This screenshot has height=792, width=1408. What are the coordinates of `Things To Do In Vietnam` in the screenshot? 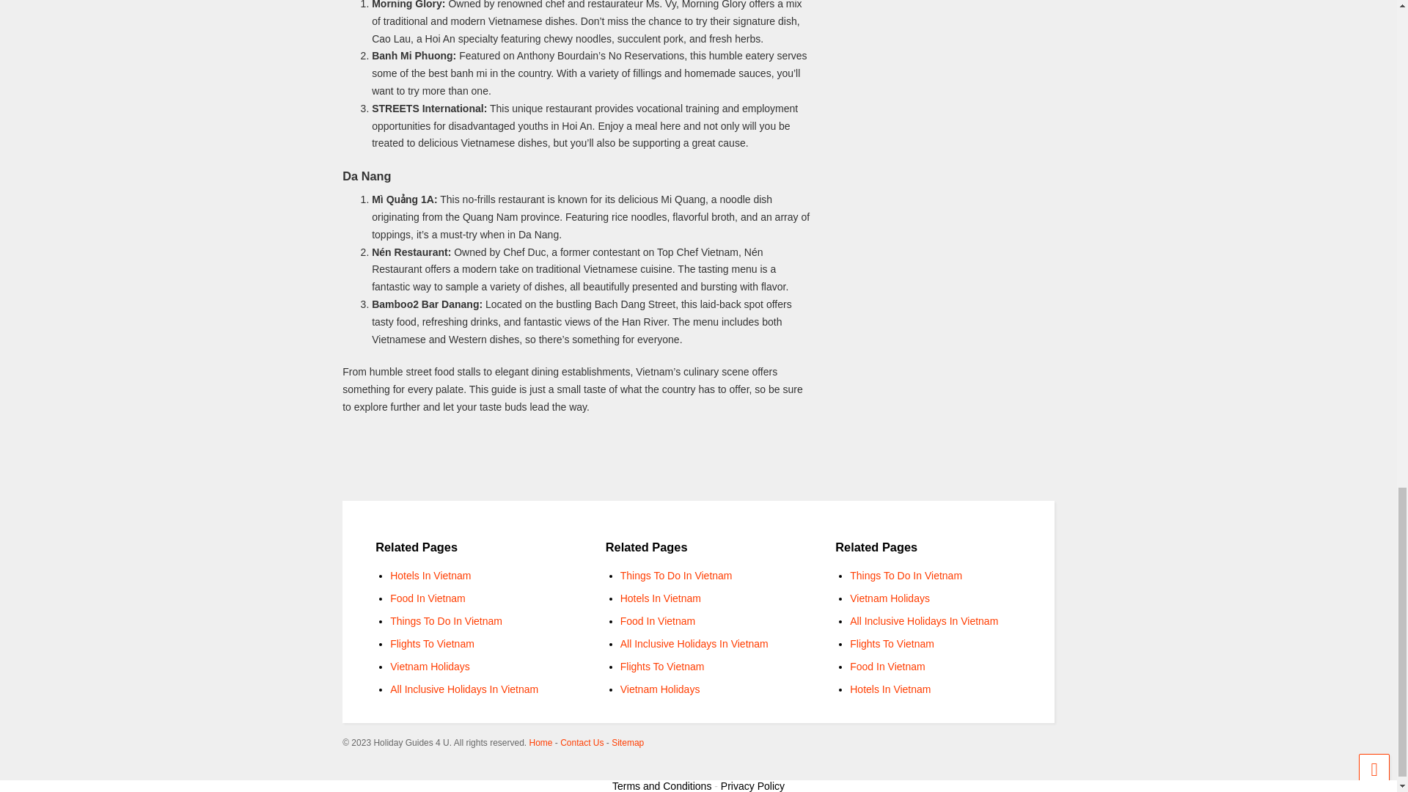 It's located at (906, 575).